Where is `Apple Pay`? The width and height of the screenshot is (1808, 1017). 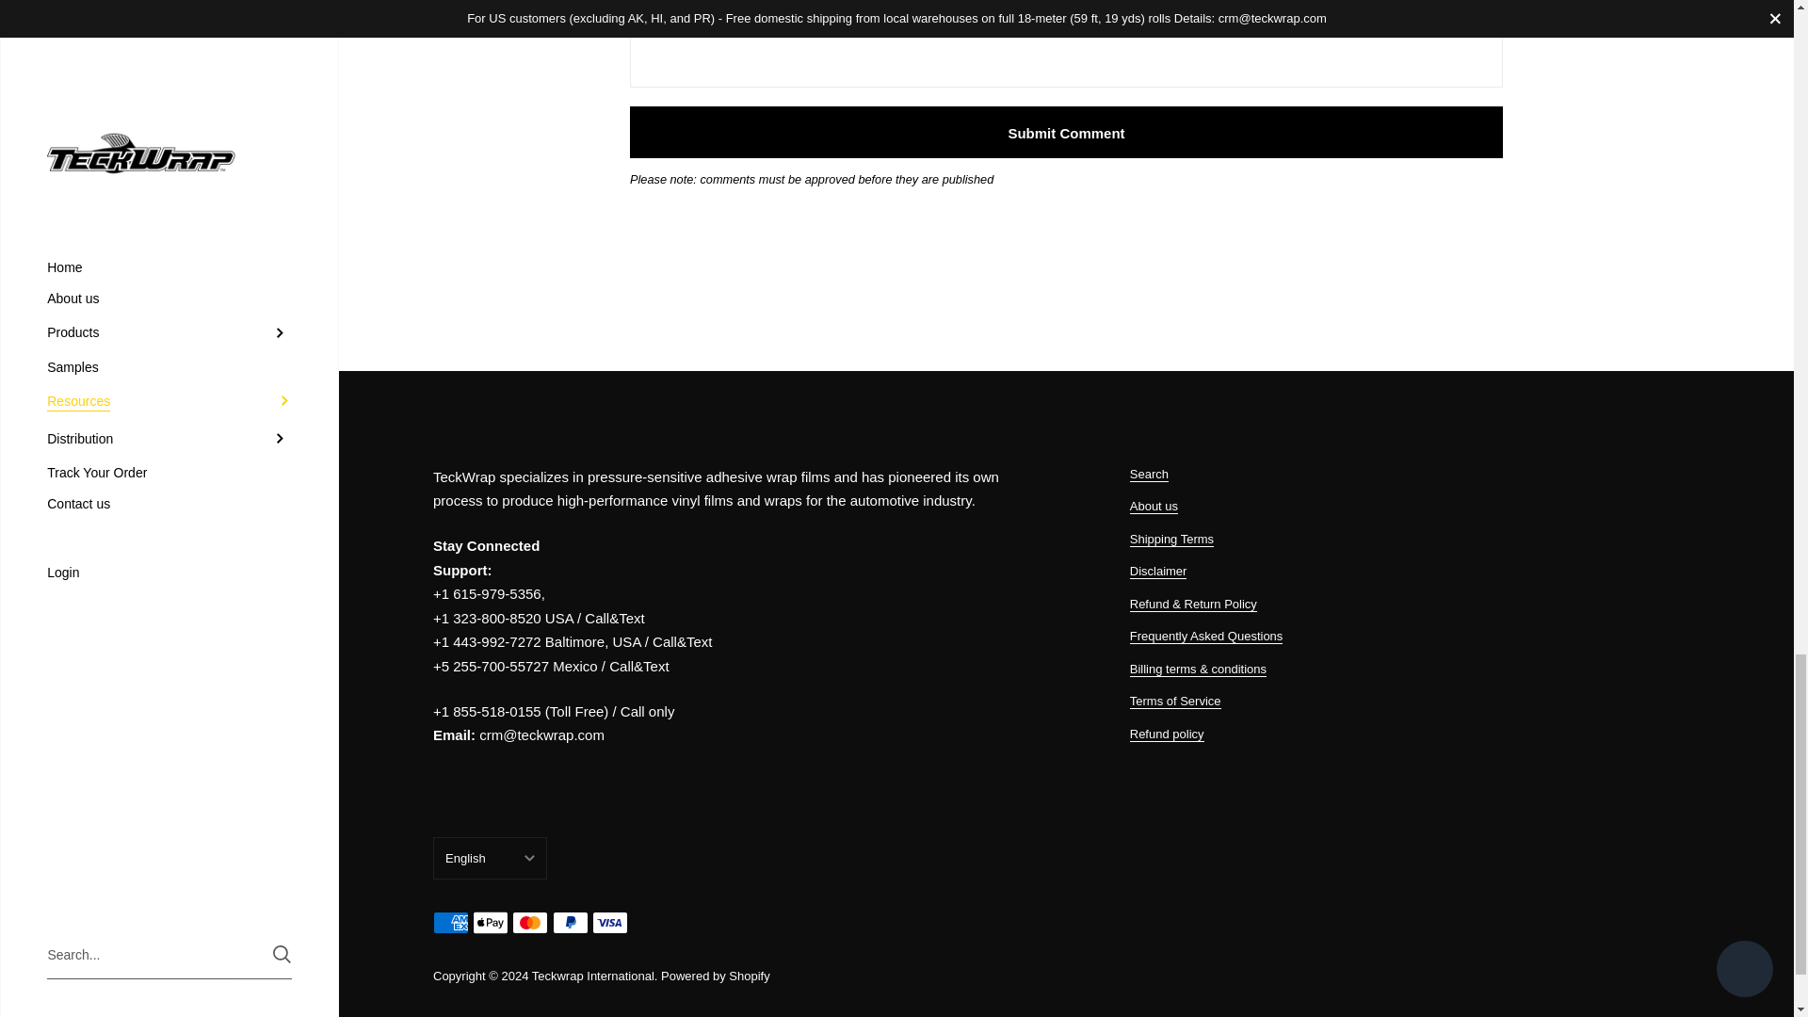 Apple Pay is located at coordinates (490, 923).